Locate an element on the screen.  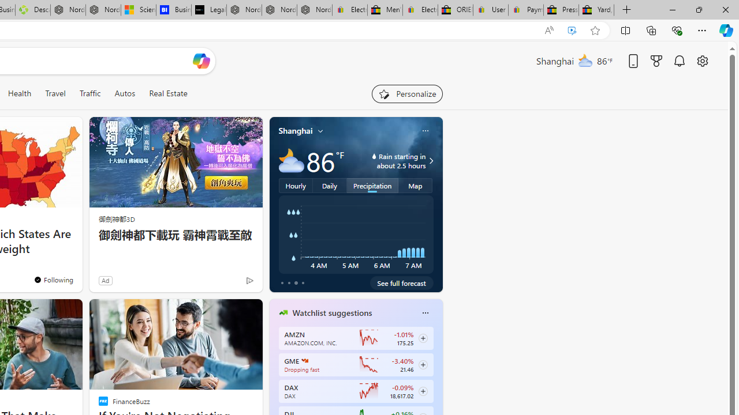
GAMESTOP CORP. is located at coordinates (305, 361).